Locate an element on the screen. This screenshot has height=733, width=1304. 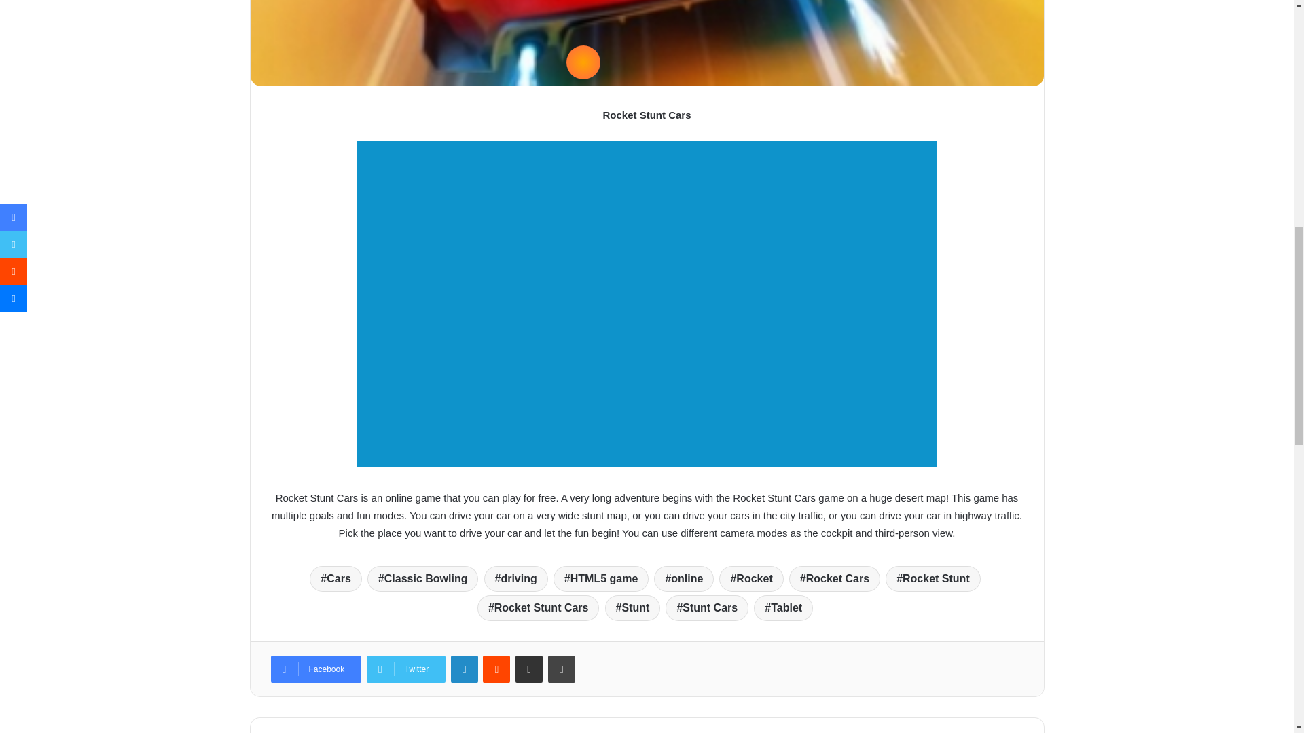
Rocket Stunt Cars is located at coordinates (538, 607).